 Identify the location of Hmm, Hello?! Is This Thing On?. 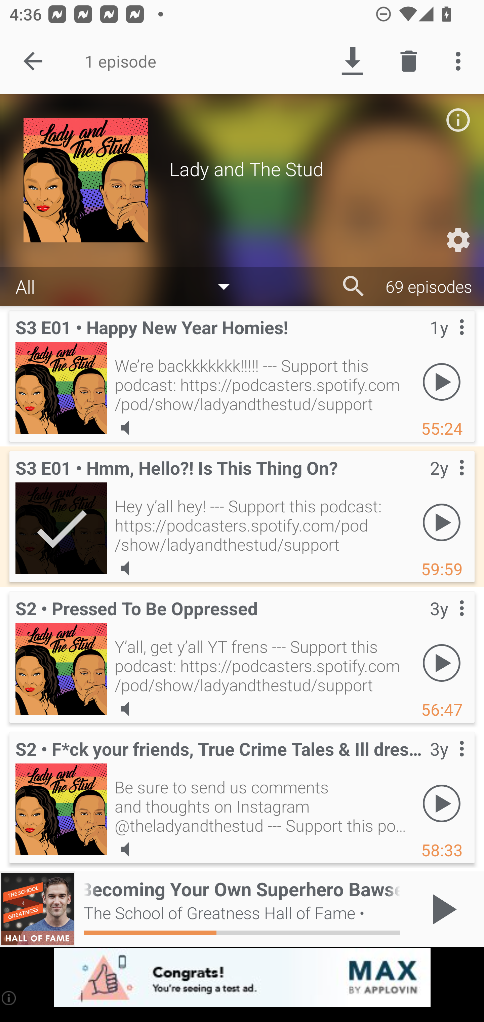
(61, 528).